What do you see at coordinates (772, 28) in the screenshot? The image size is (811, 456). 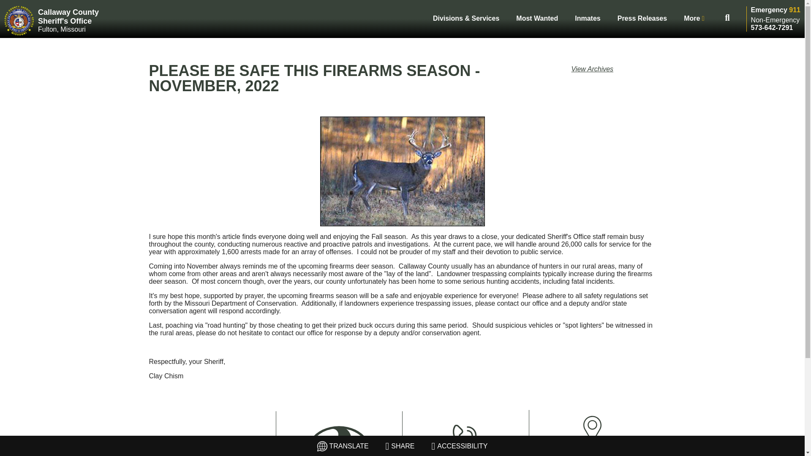 I see `573-642-7291` at bounding box center [772, 28].